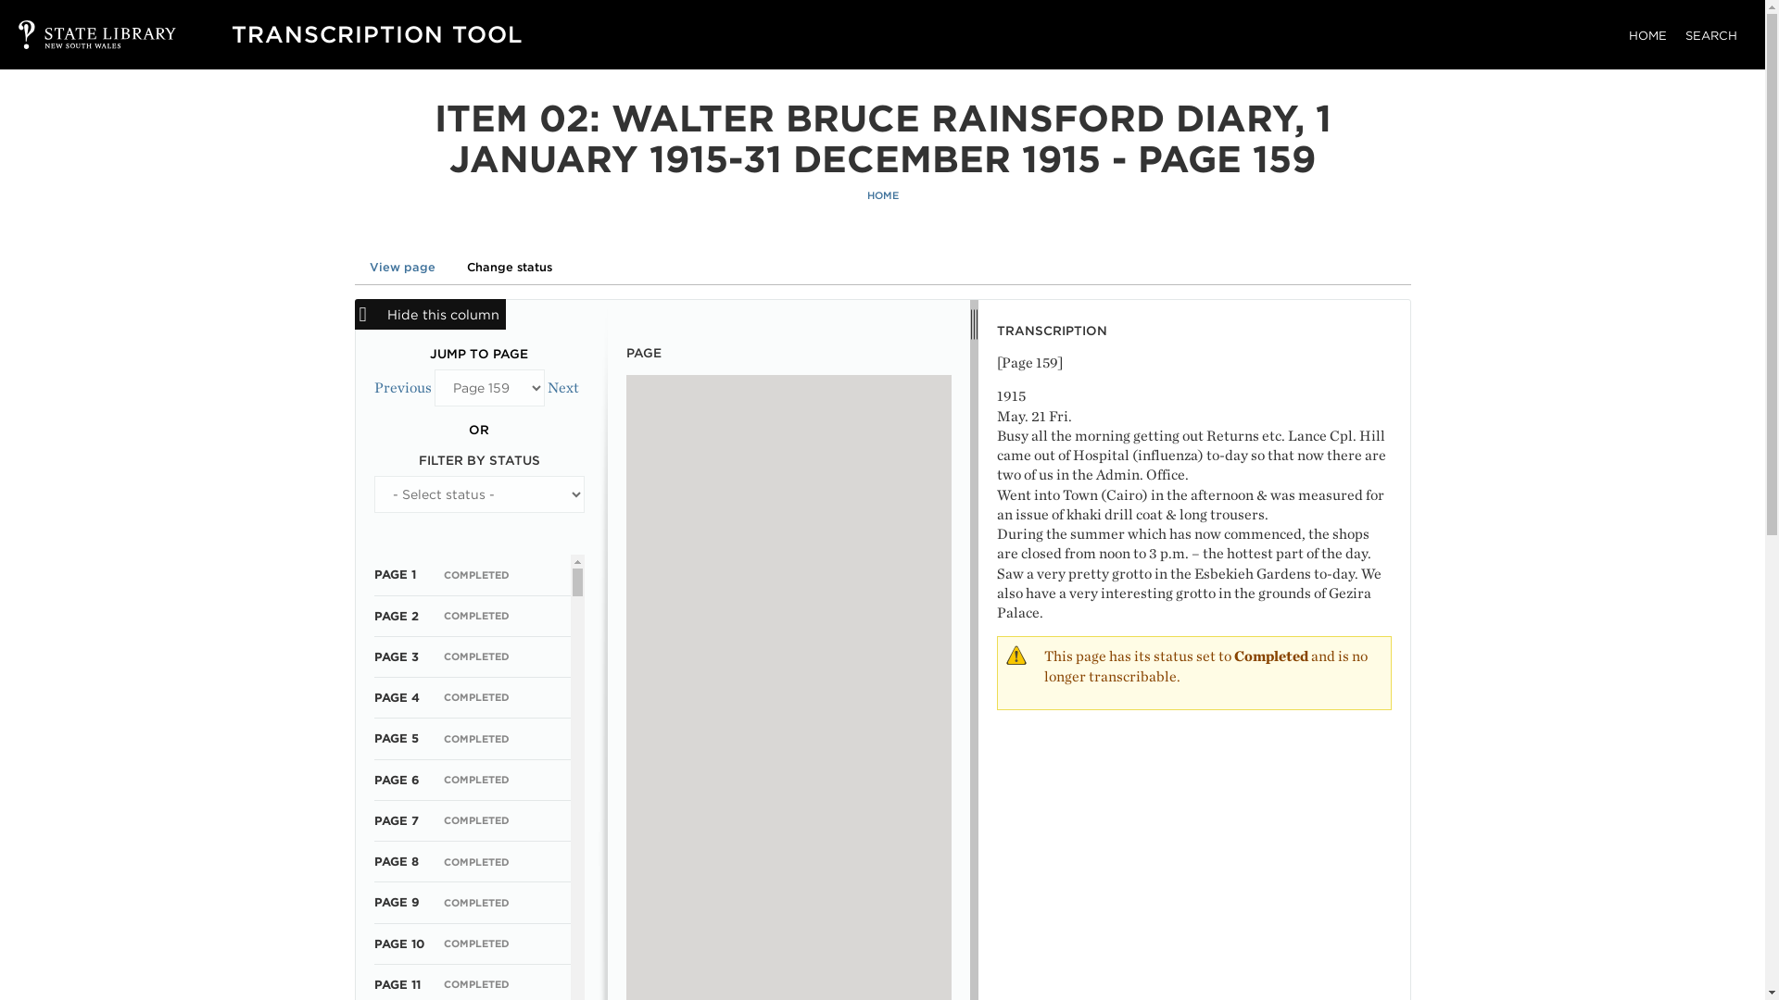  I want to click on PAGE 1, so click(395, 574).